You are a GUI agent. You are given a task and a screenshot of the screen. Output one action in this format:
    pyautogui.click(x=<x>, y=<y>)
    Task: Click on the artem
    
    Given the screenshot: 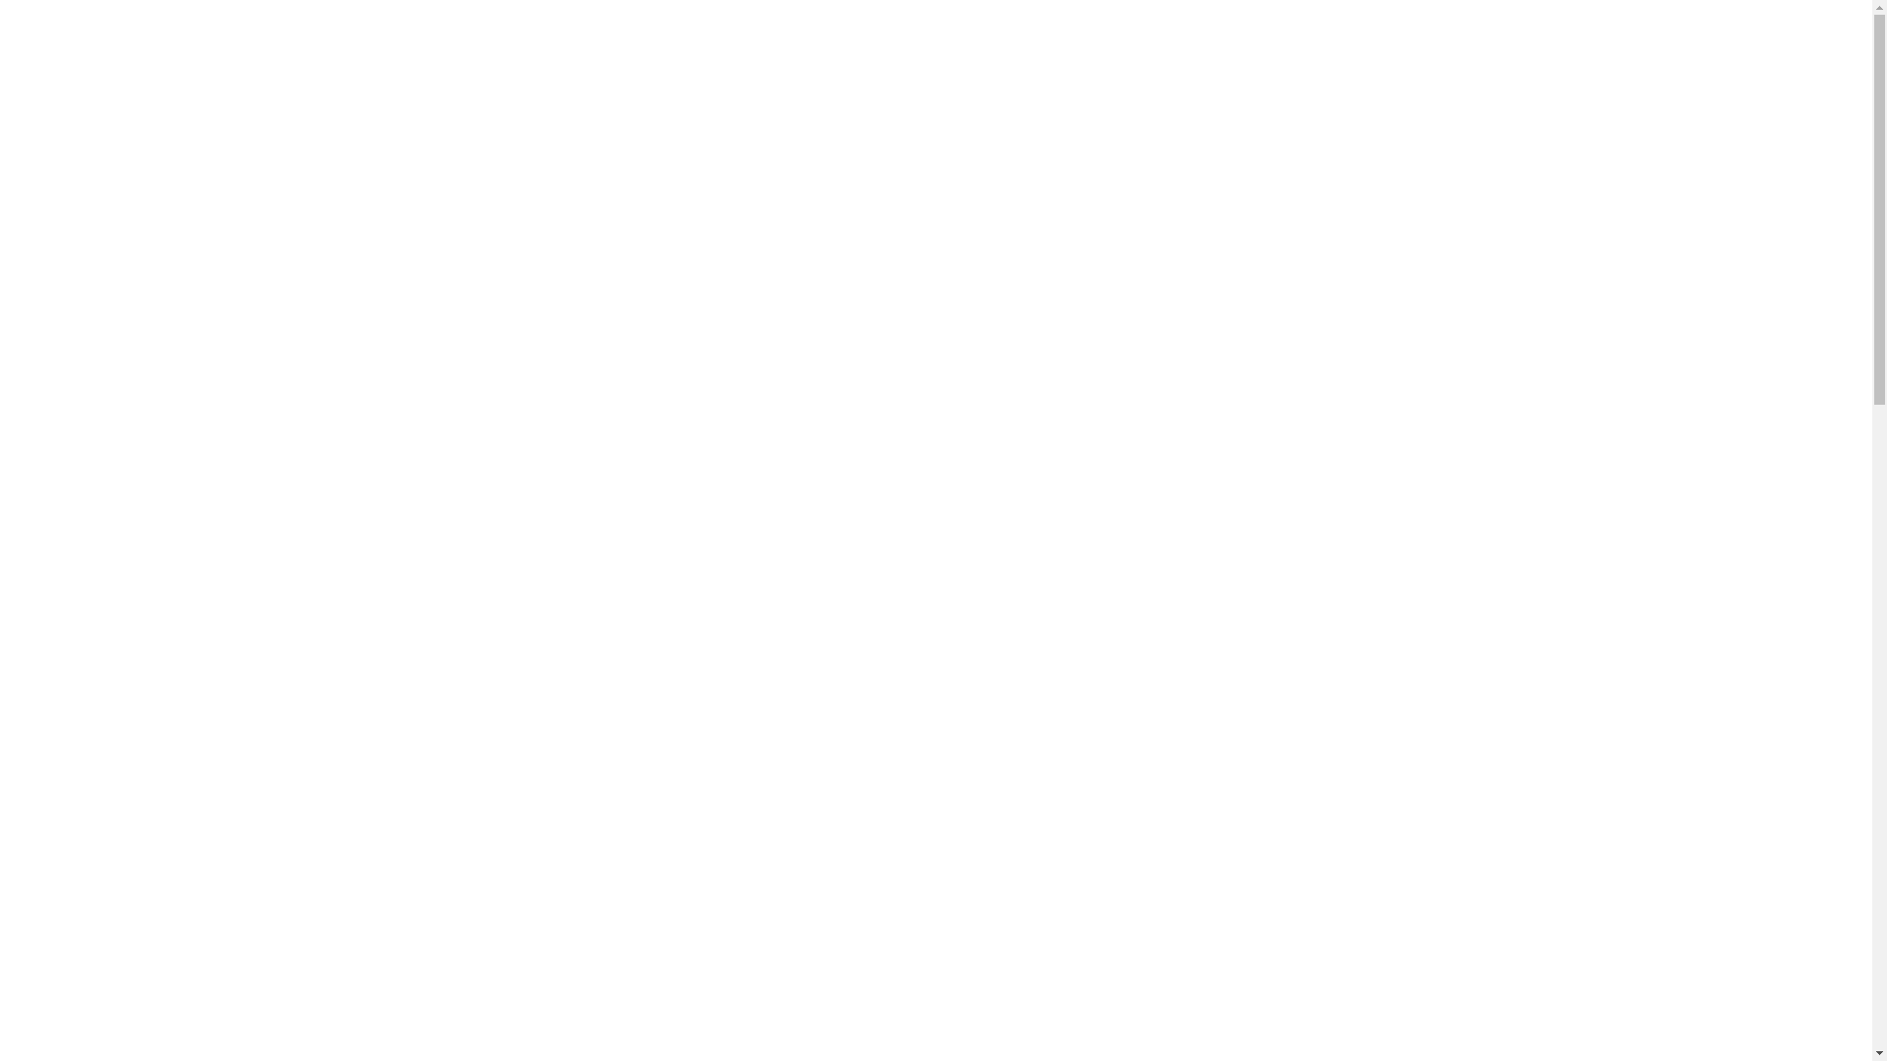 What is the action you would take?
    pyautogui.click(x=452, y=620)
    